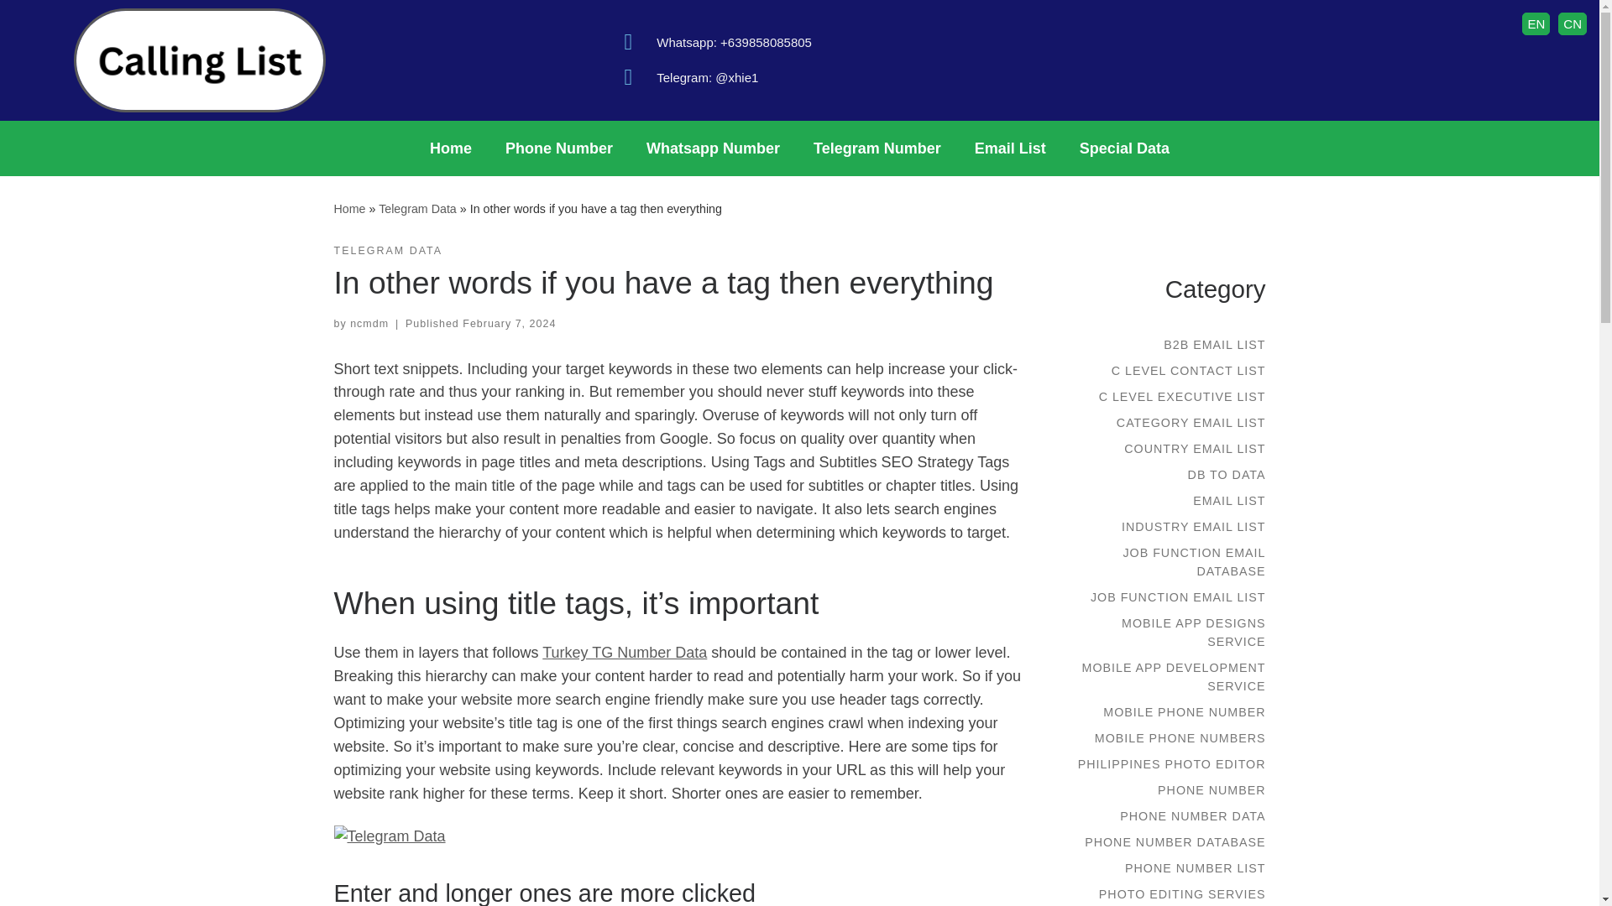  Describe the element at coordinates (559, 148) in the screenshot. I see `Phone Number` at that location.